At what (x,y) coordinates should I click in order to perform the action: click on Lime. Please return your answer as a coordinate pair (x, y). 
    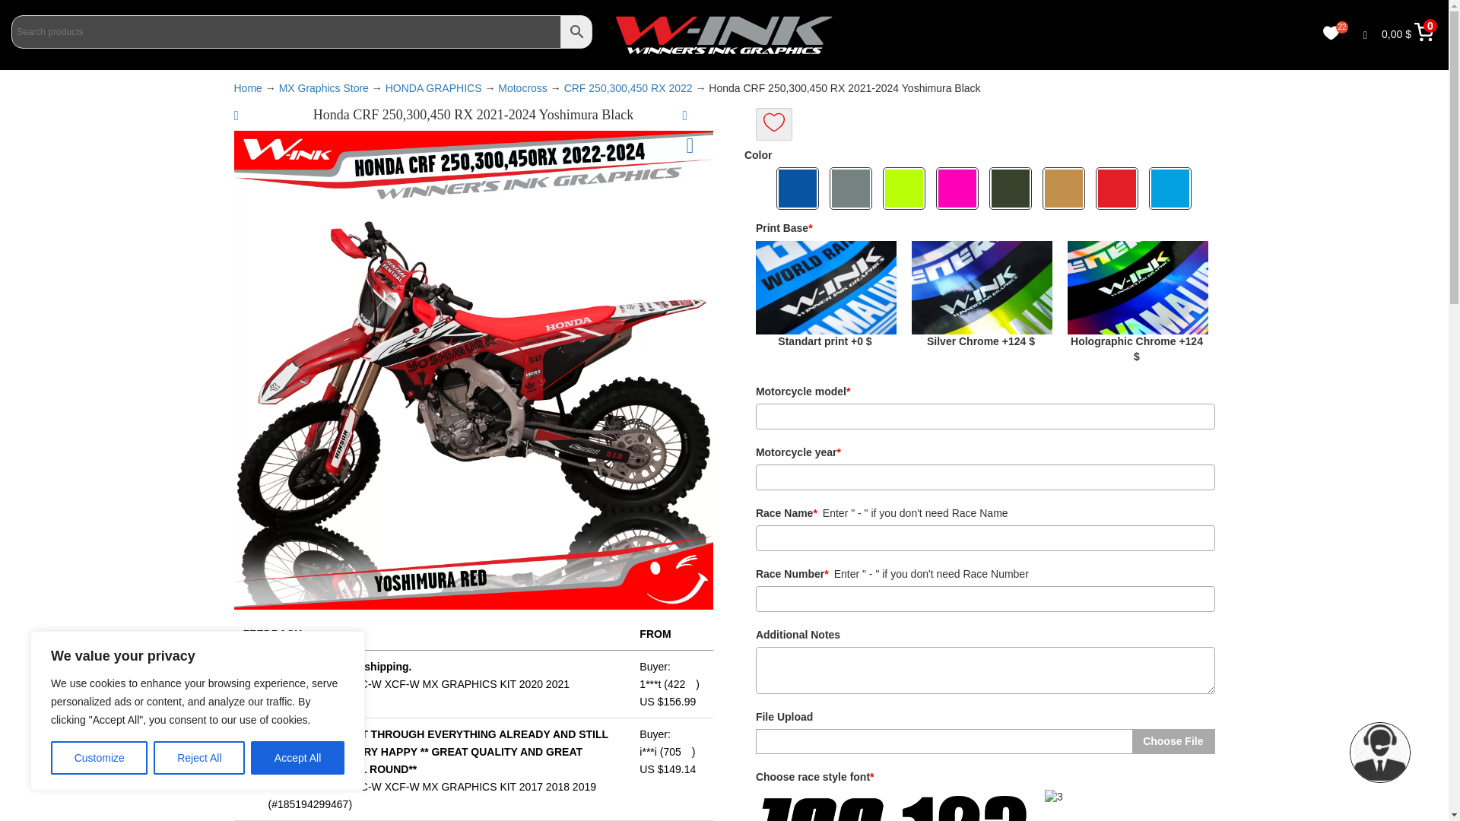
    Looking at the image, I should click on (906, 189).